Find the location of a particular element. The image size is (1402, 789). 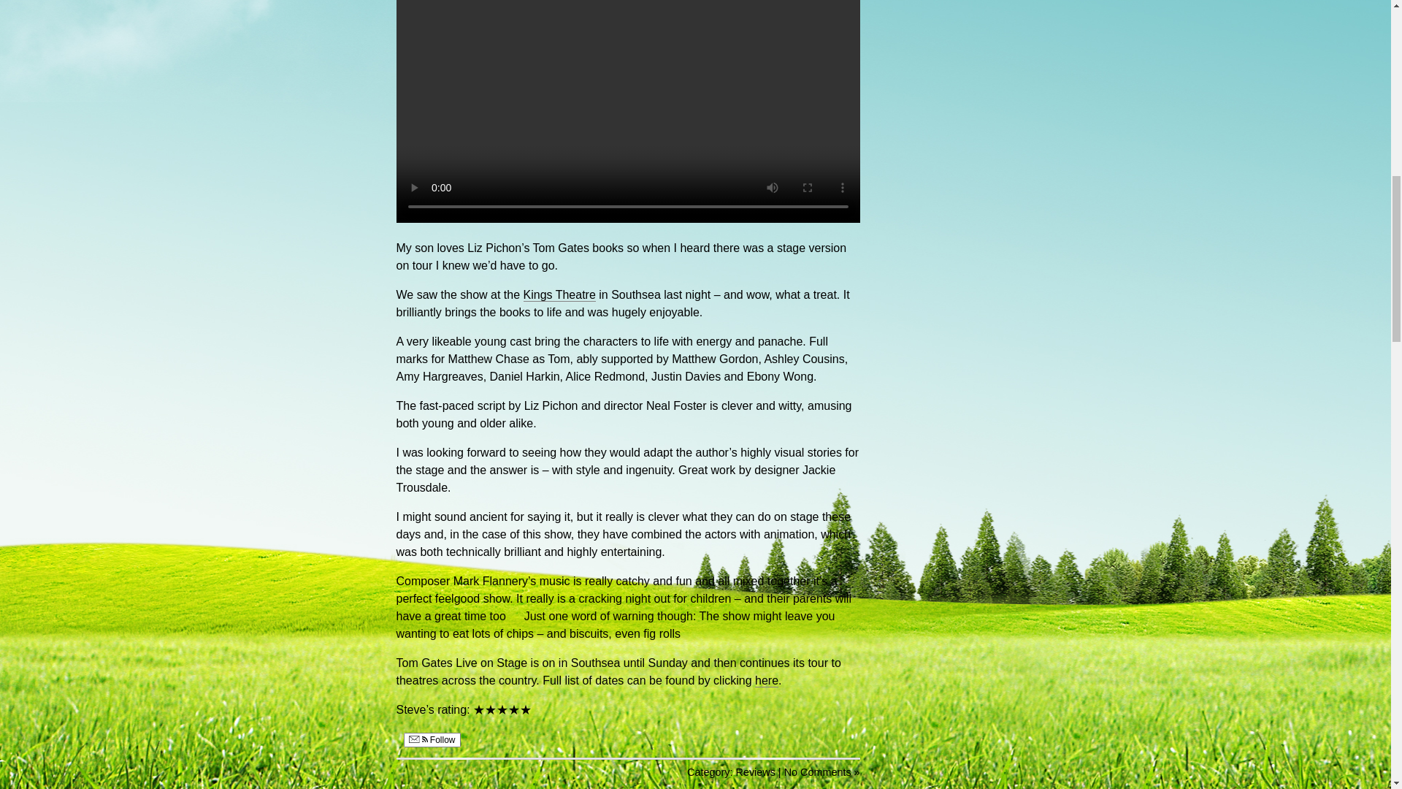

Reviews is located at coordinates (755, 771).